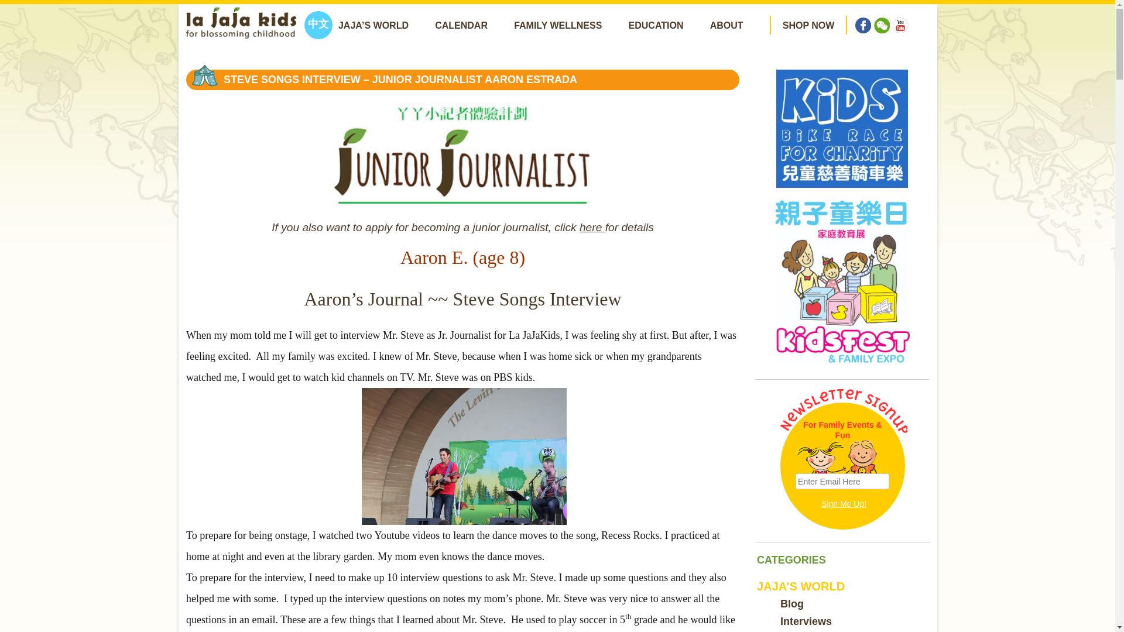 The width and height of the screenshot is (1124, 632). Describe the element at coordinates (727, 25) in the screenshot. I see `ABOUT` at that location.